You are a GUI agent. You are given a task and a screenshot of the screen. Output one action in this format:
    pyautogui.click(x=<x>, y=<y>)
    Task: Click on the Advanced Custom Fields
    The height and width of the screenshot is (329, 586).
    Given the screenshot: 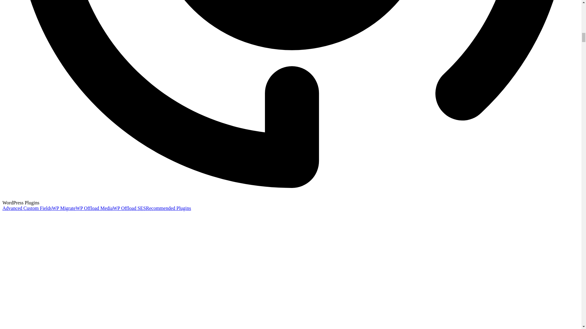 What is the action you would take?
    pyautogui.click(x=27, y=208)
    